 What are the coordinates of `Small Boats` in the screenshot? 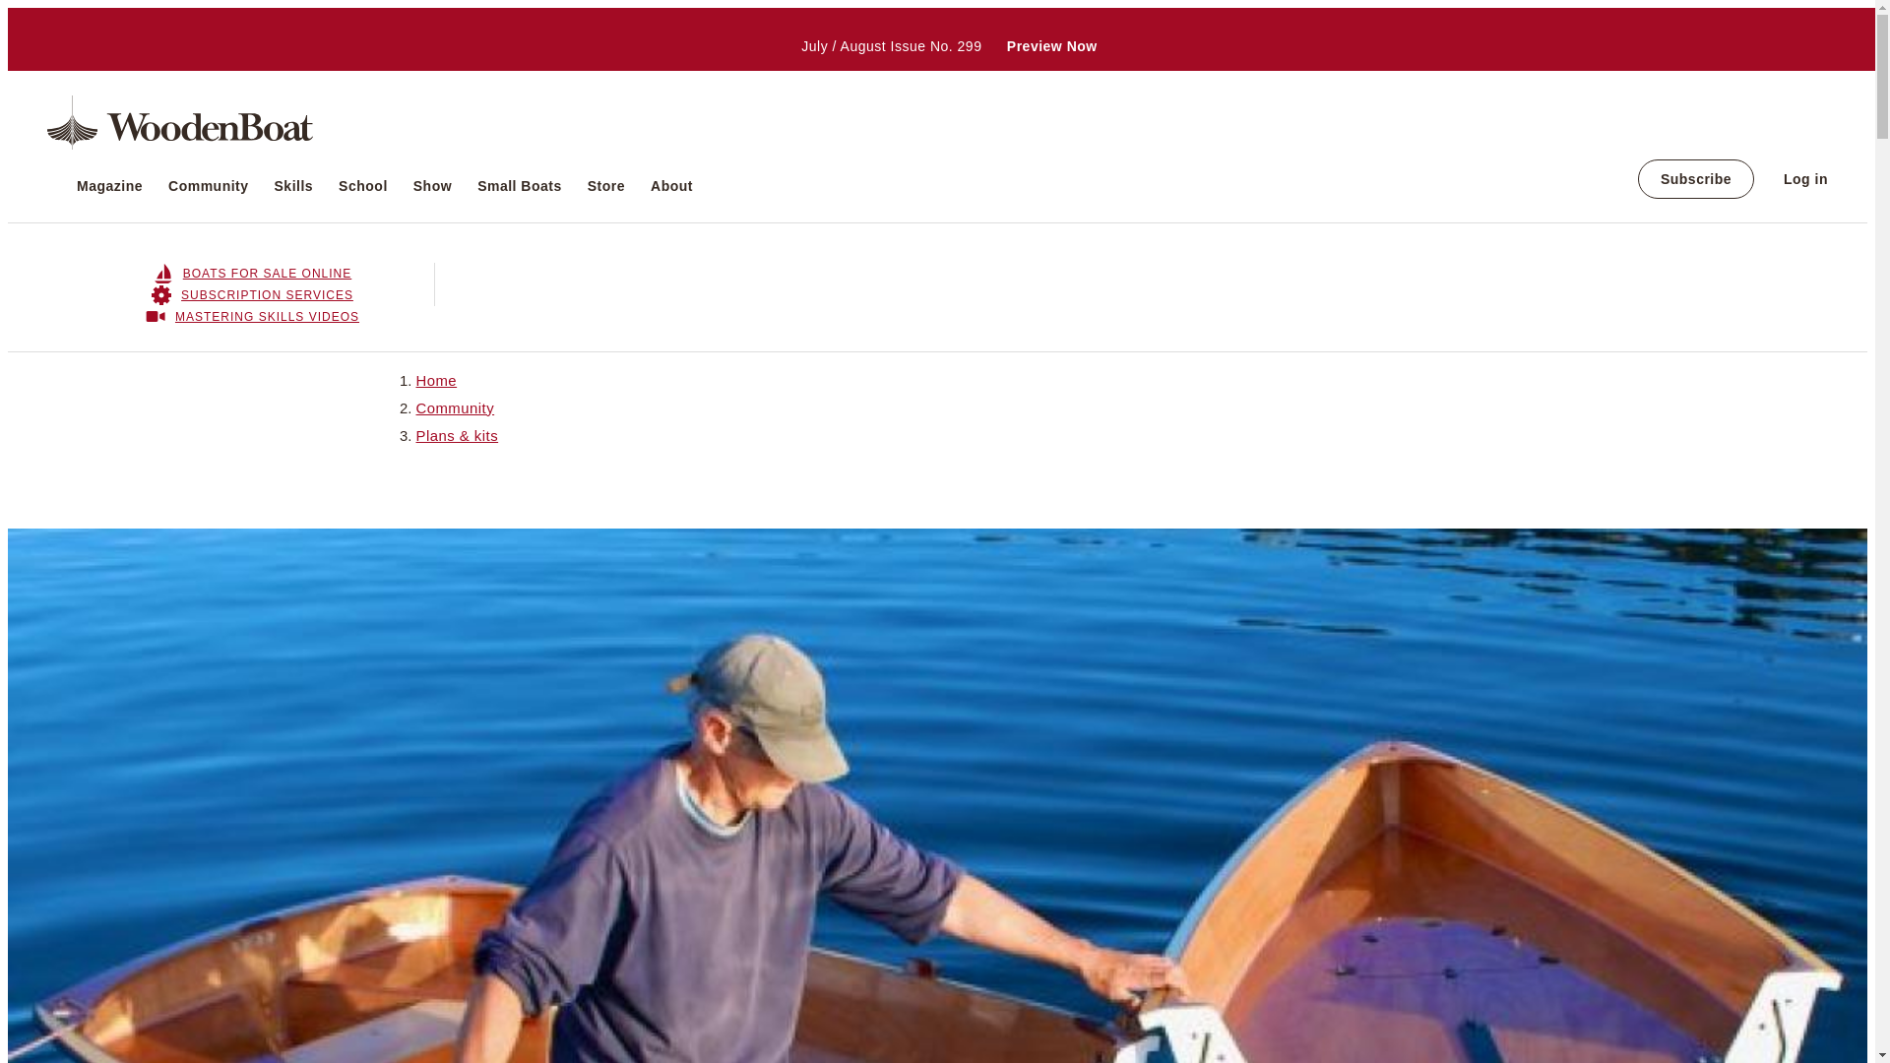 It's located at (520, 185).